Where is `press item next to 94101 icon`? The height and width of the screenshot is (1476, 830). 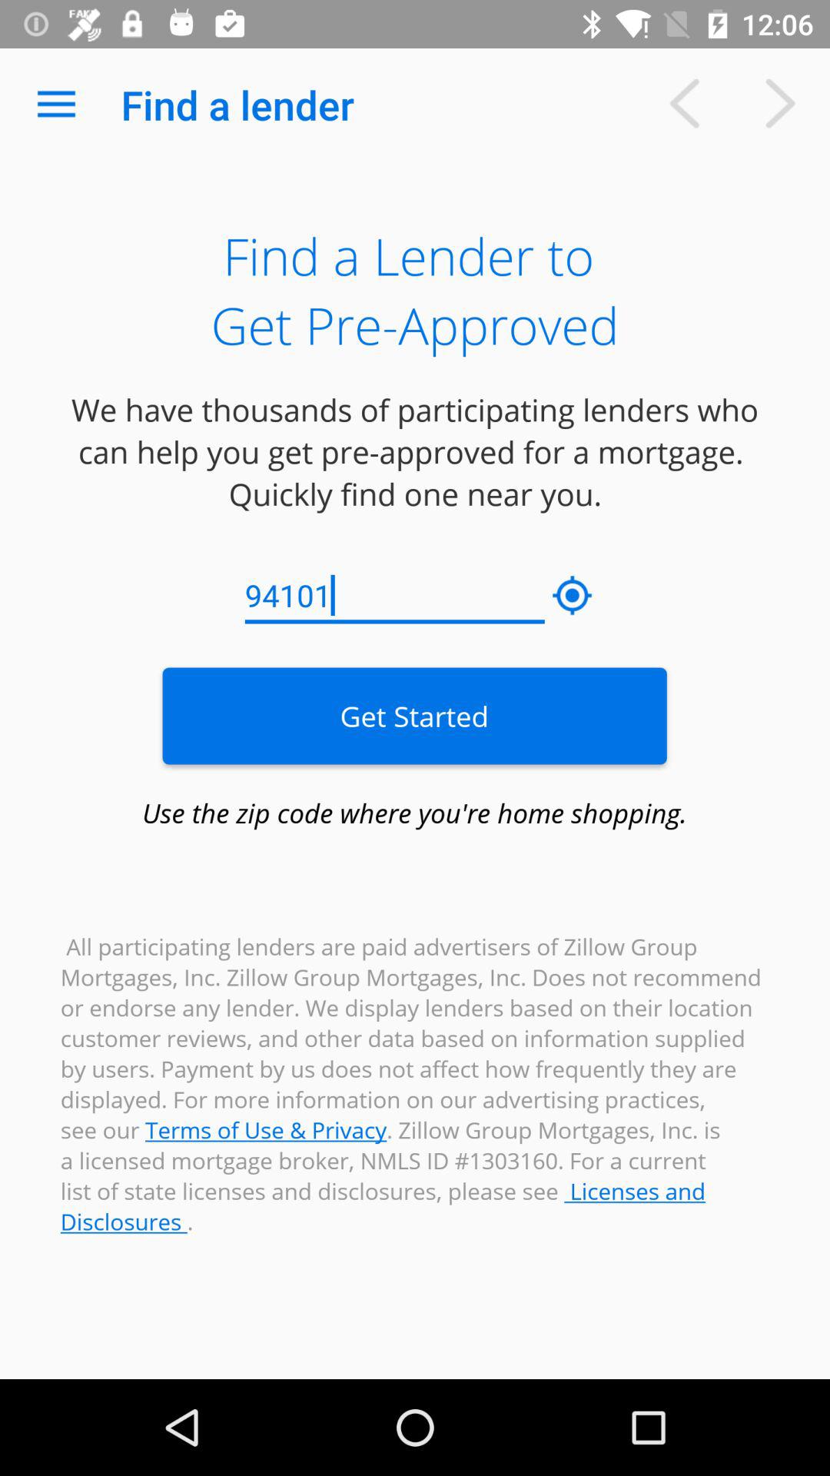
press item next to 94101 icon is located at coordinates (573, 596).